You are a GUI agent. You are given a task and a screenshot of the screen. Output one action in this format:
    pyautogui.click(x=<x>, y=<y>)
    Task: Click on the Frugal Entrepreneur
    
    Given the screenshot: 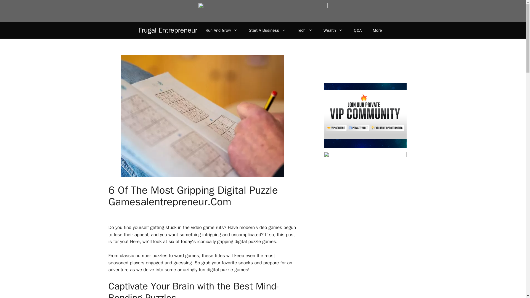 What is the action you would take?
    pyautogui.click(x=168, y=30)
    